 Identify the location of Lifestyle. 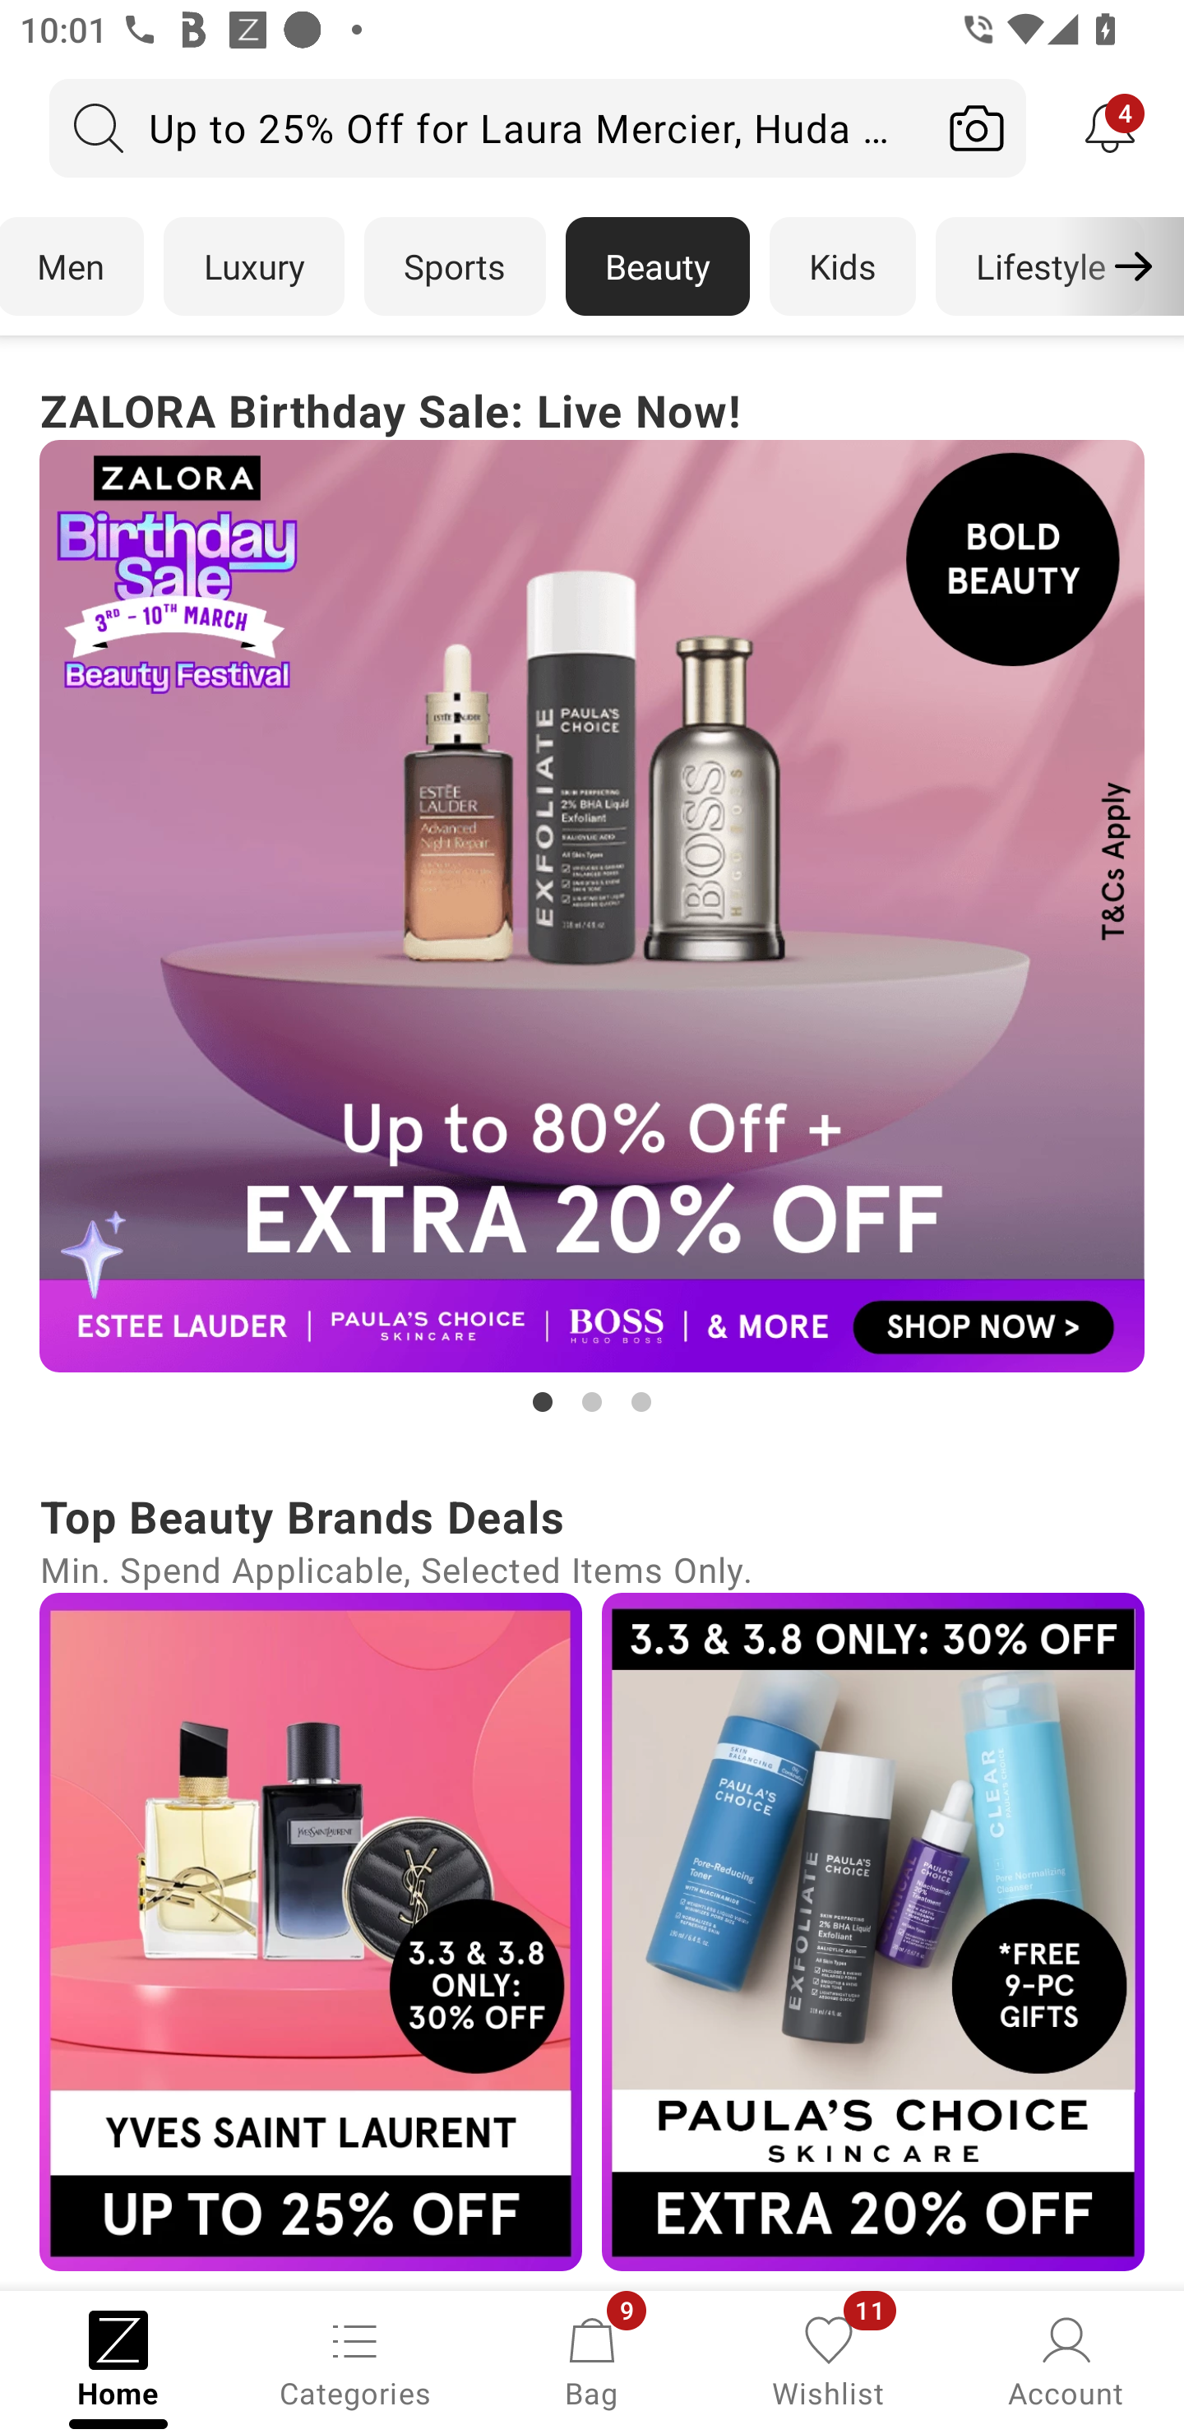
(1039, 266).